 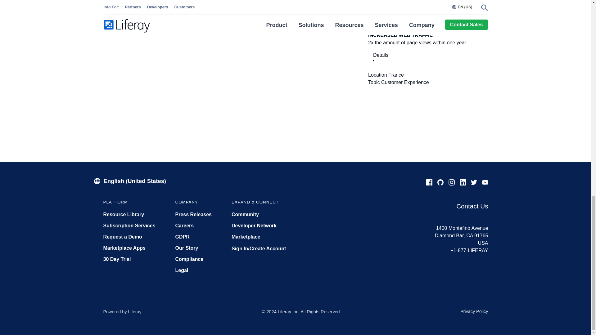 What do you see at coordinates (440, 185) in the screenshot?
I see `GitHub` at bounding box center [440, 185].